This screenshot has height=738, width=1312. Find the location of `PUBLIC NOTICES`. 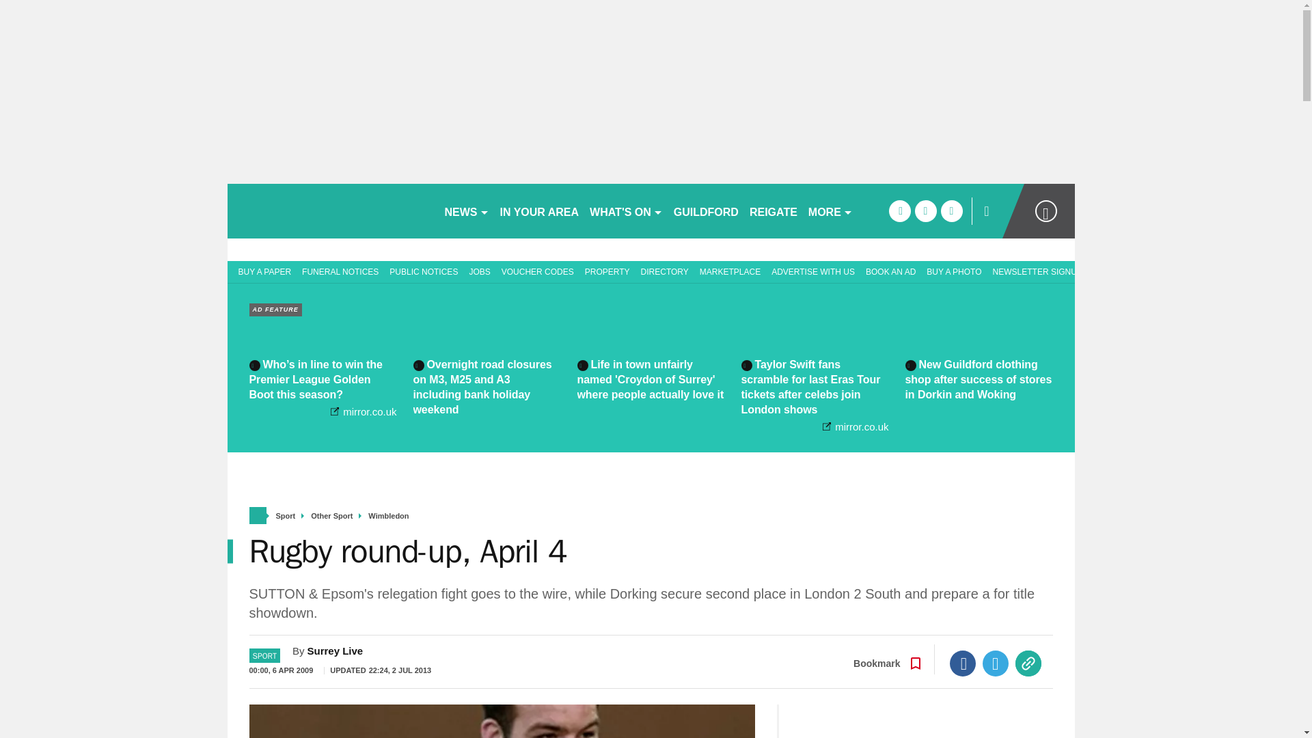

PUBLIC NOTICES is located at coordinates (424, 271).